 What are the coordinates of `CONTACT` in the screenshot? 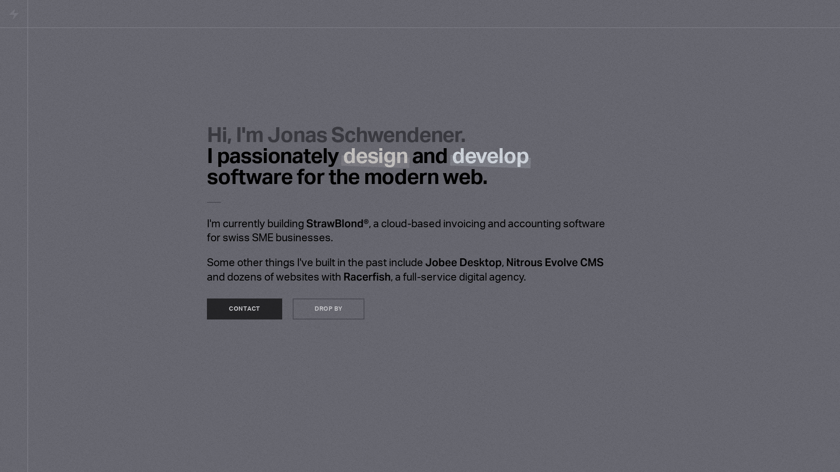 It's located at (245, 309).